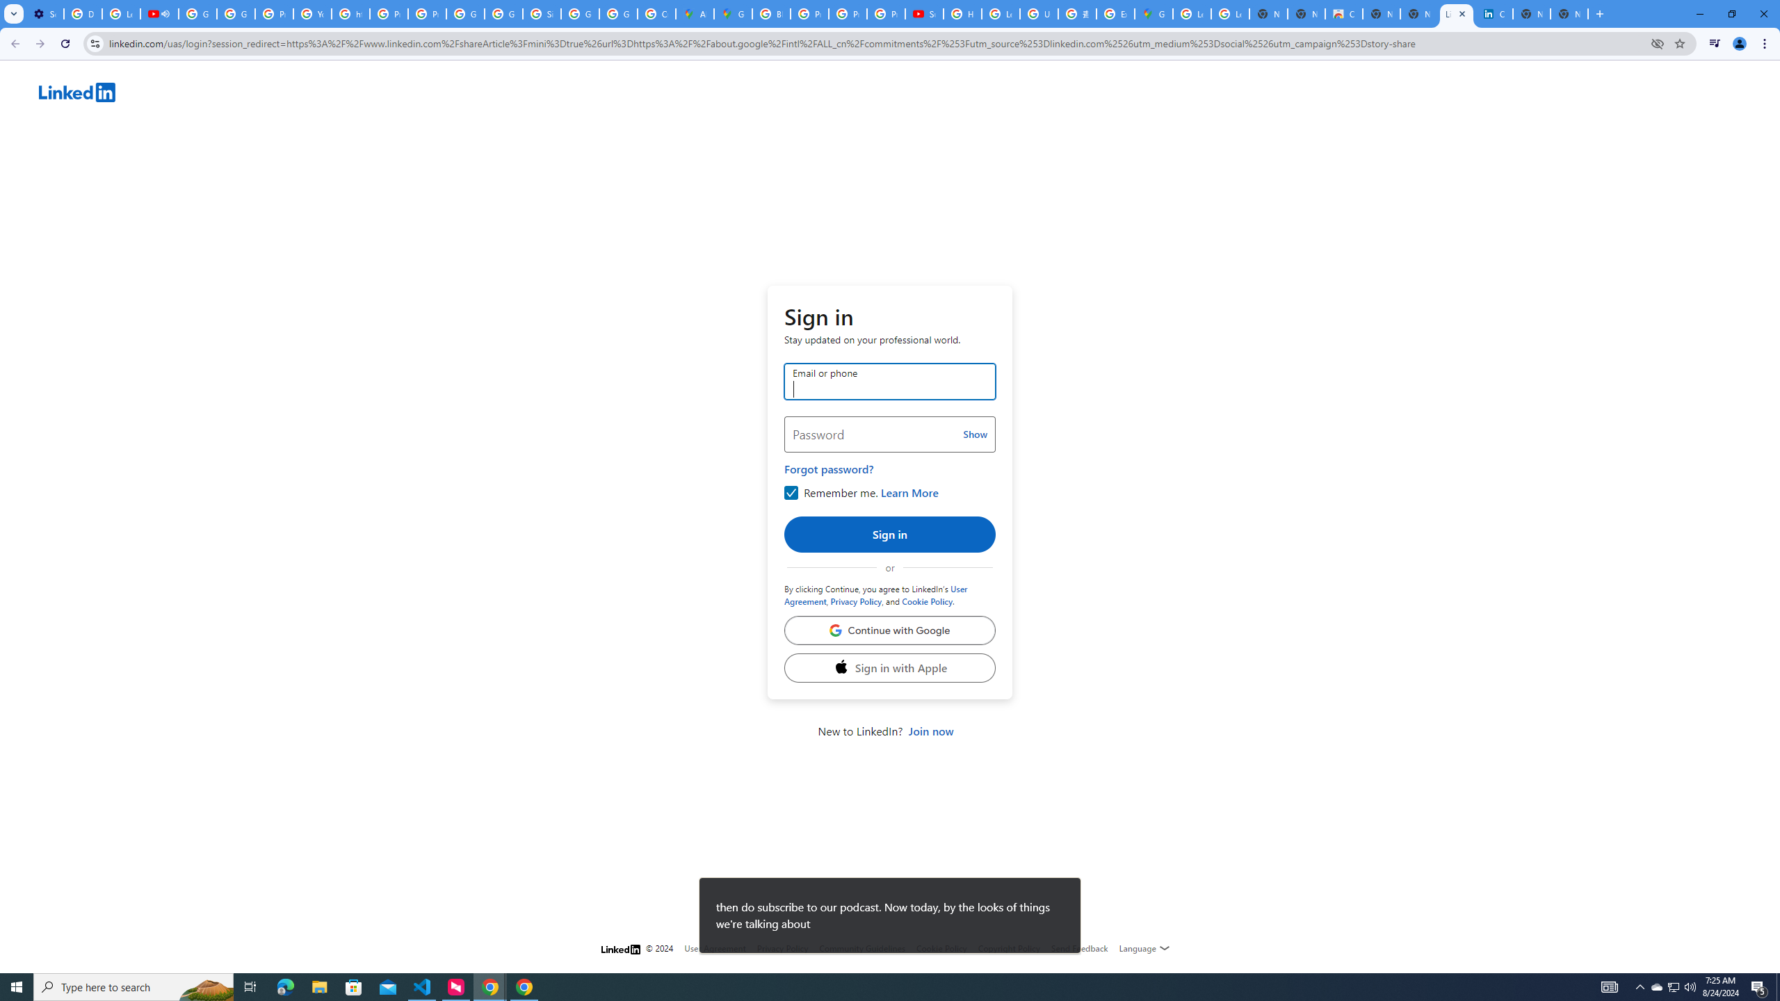 This screenshot has width=1780, height=1001. Describe the element at coordinates (941, 948) in the screenshot. I see `Cookie Policy` at that location.